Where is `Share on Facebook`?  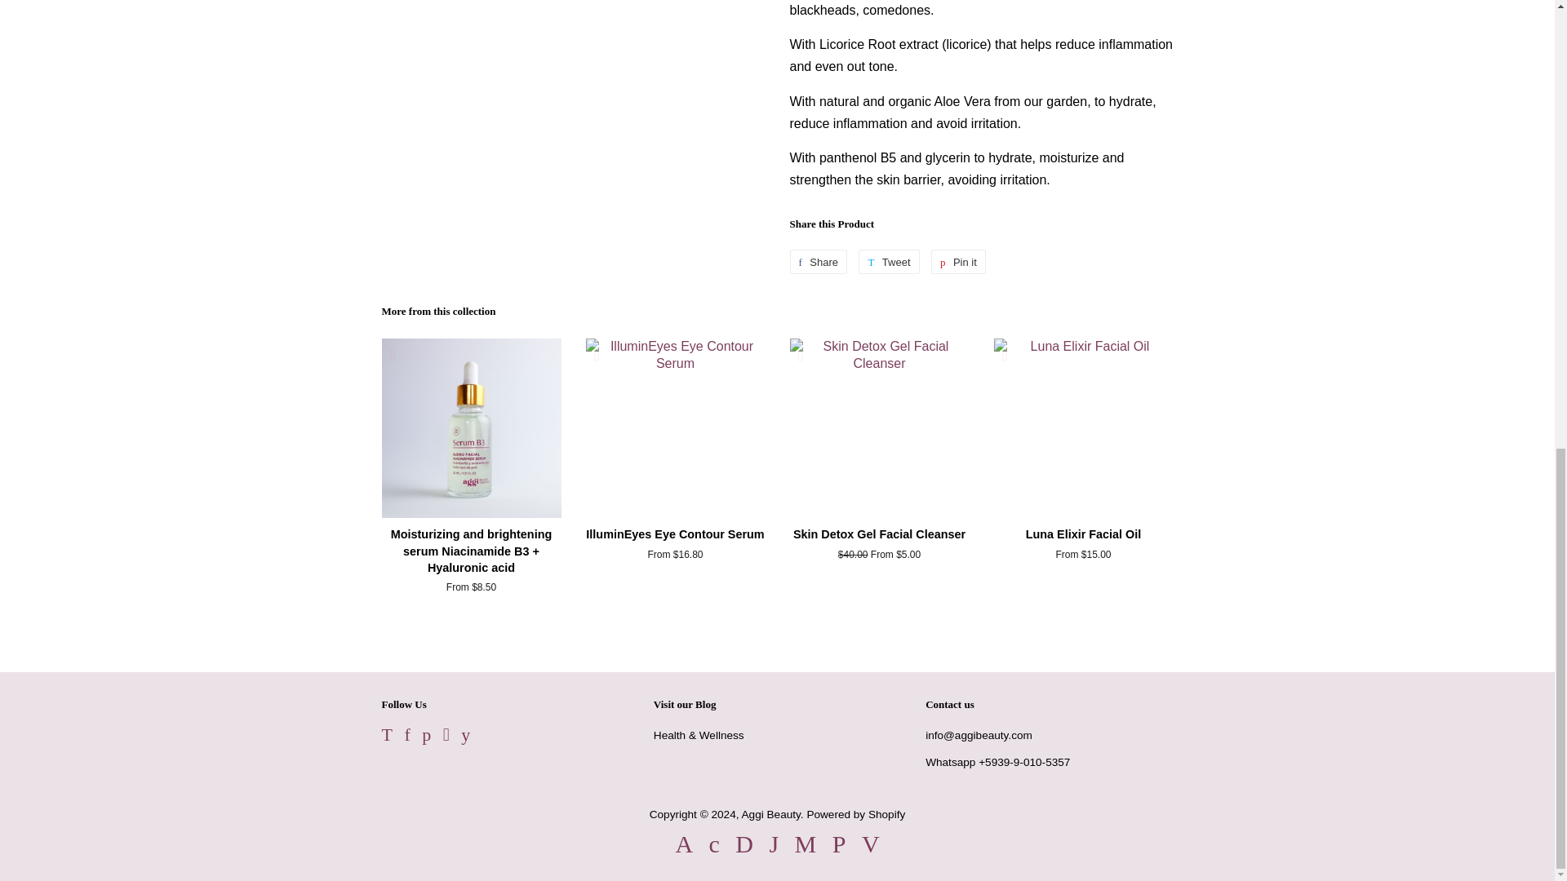 Share on Facebook is located at coordinates (818, 261).